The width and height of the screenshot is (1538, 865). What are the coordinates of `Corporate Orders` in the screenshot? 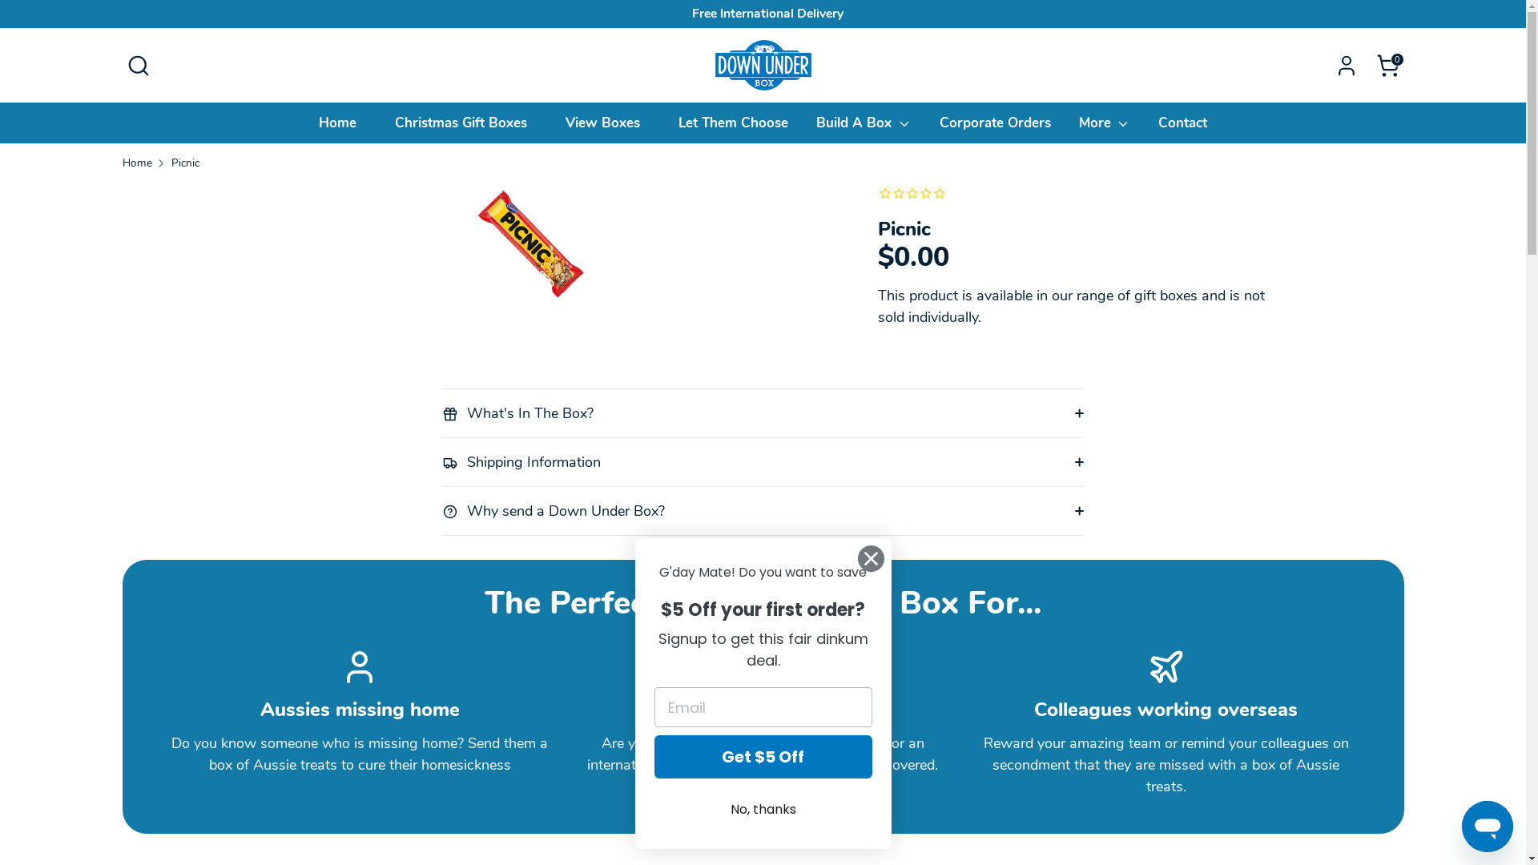 It's located at (995, 128).